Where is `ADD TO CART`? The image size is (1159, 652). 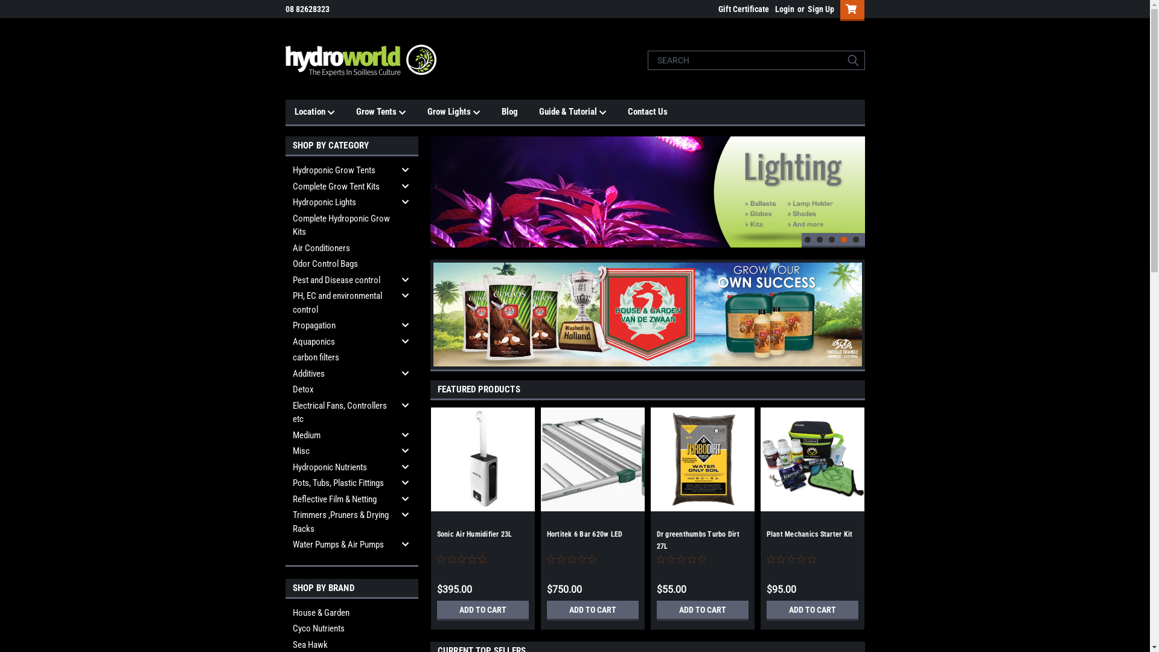 ADD TO CART is located at coordinates (593, 611).